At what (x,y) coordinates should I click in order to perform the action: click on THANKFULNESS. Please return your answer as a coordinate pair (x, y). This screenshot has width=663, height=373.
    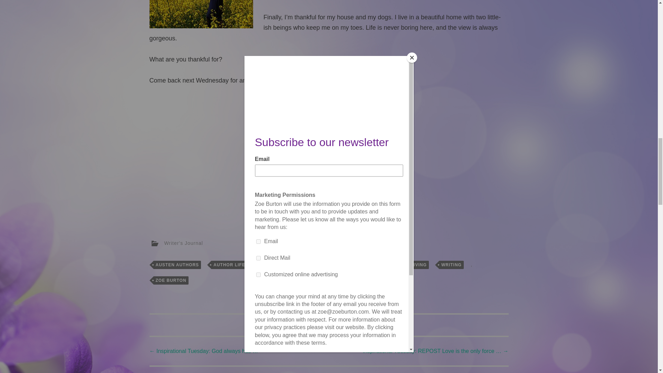
    Looking at the image, I should click on (357, 265).